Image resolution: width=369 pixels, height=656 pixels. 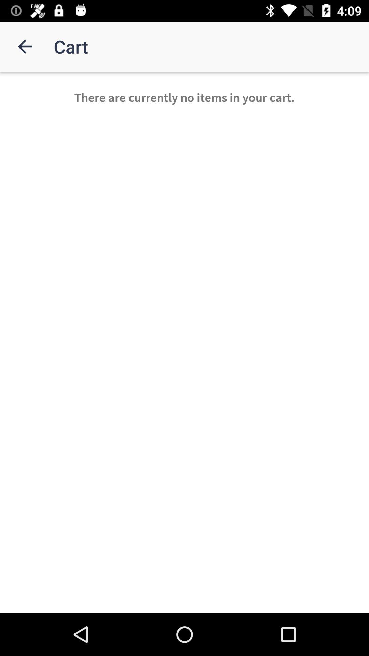 What do you see at coordinates (25, 46) in the screenshot?
I see `open the icon above there are currently` at bounding box center [25, 46].